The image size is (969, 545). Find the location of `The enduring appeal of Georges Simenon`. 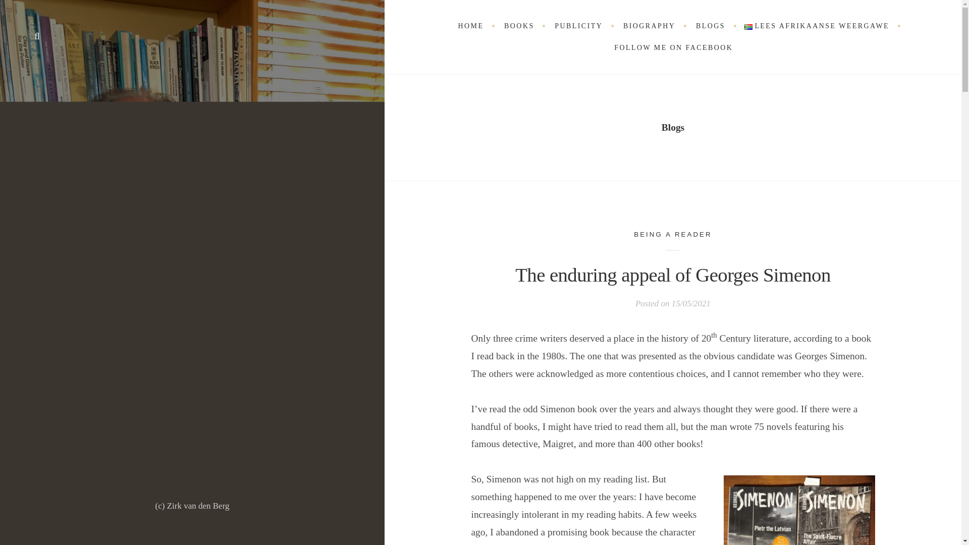

The enduring appeal of Georges Simenon is located at coordinates (673, 275).